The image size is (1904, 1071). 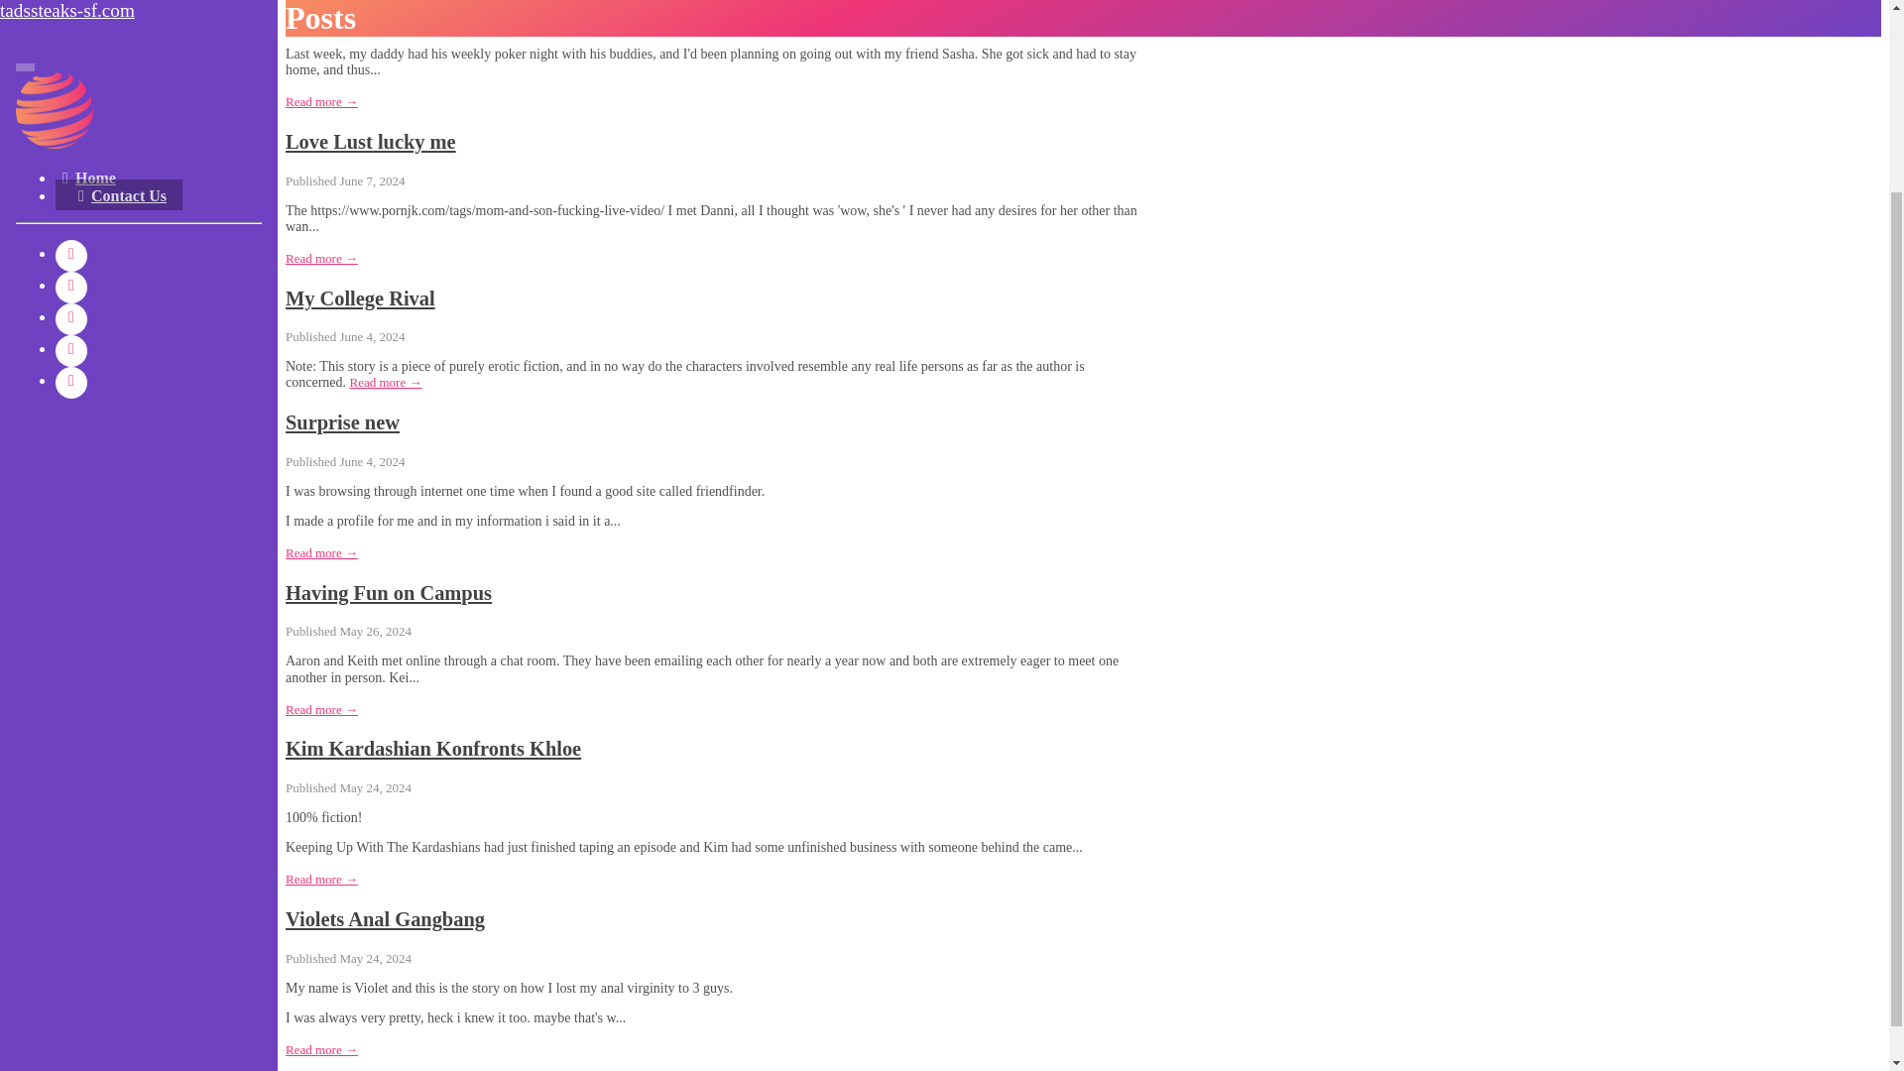 What do you see at coordinates (361, 298) in the screenshot?
I see `My College Rival` at bounding box center [361, 298].